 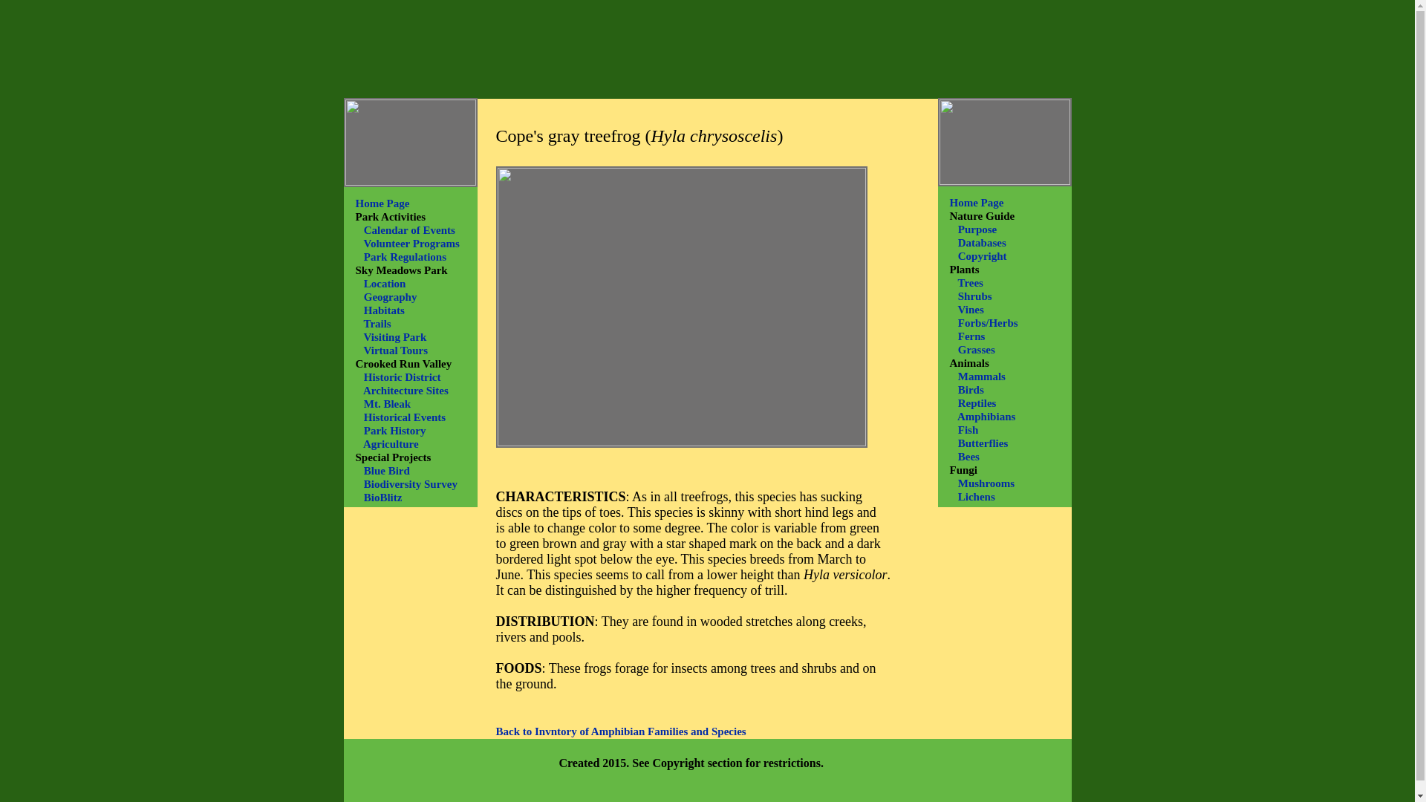 I want to click on Copyright, so click(x=982, y=255).